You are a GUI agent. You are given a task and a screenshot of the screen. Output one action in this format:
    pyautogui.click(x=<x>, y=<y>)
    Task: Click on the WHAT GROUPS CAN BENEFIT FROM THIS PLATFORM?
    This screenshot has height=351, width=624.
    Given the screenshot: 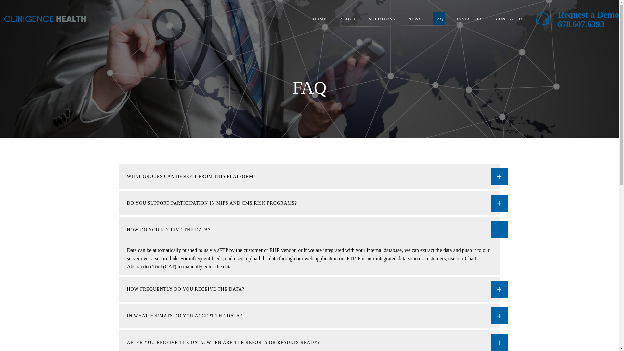 What is the action you would take?
    pyautogui.click(x=309, y=176)
    